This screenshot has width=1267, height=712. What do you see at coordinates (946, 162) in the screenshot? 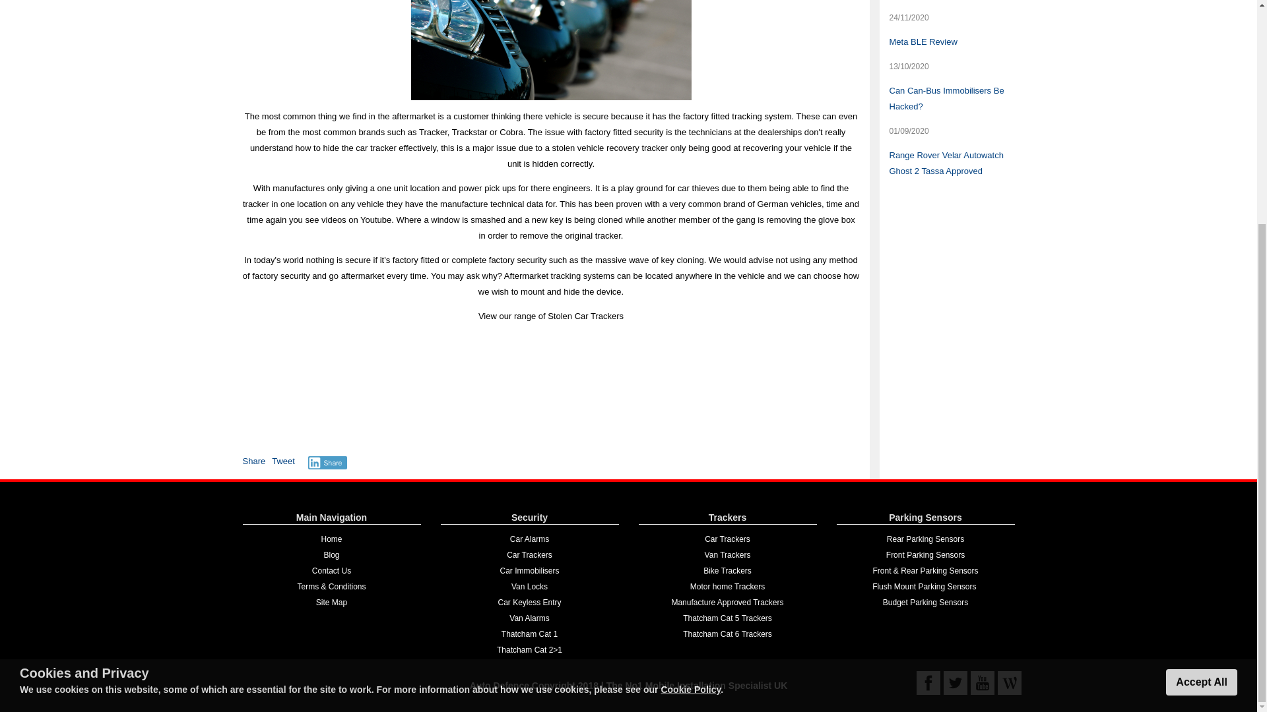
I see `Range Rover Velar Autowatch Ghost 2 Tassa Approved` at bounding box center [946, 162].